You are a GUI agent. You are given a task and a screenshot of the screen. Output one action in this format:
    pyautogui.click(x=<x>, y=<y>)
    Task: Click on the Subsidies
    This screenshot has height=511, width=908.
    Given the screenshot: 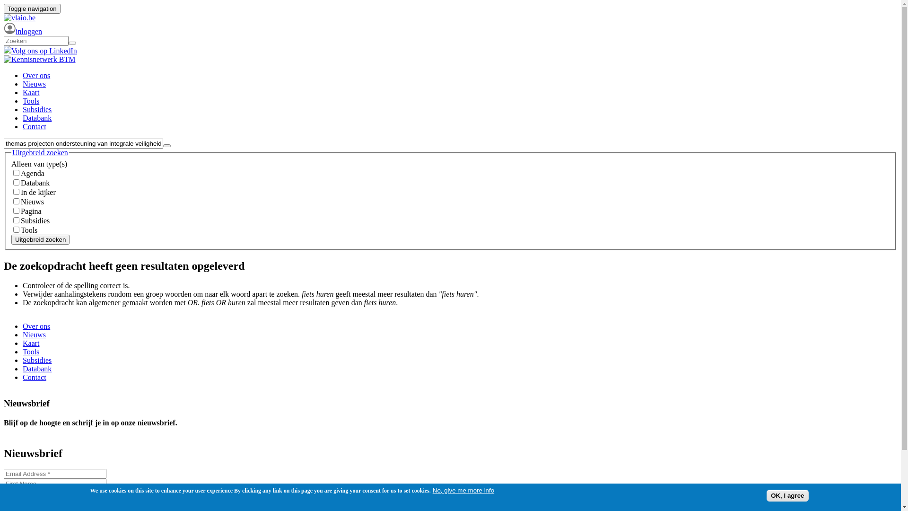 What is the action you would take?
    pyautogui.click(x=37, y=110)
    